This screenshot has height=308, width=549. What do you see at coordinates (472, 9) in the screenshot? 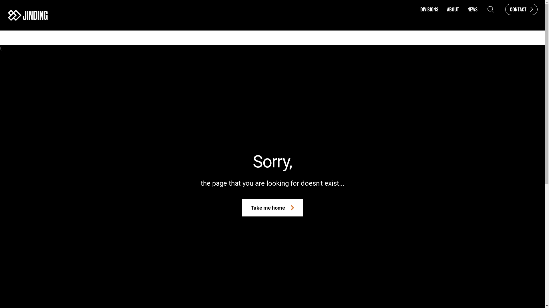
I see `NEWS` at bounding box center [472, 9].